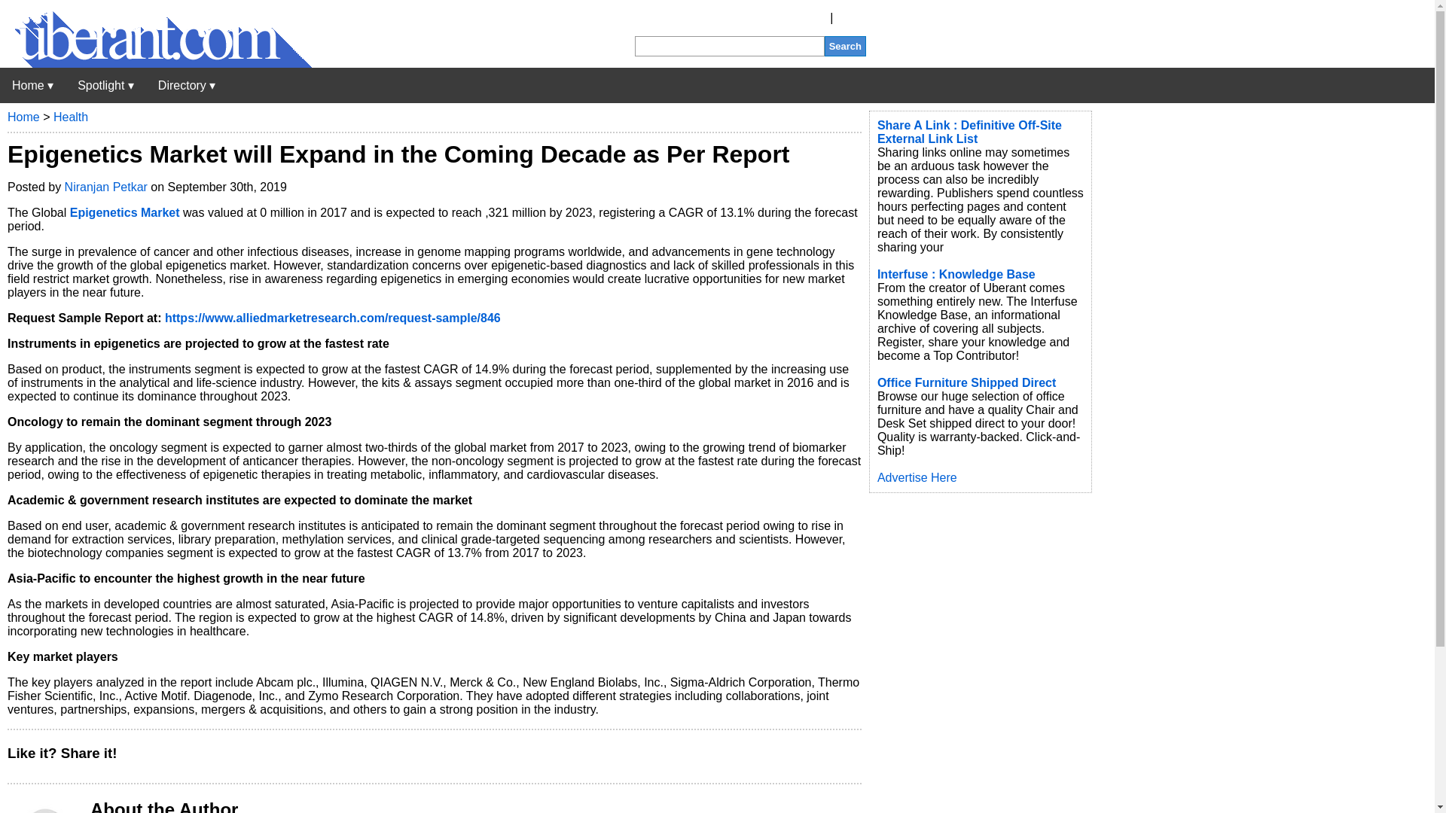  What do you see at coordinates (851, 18) in the screenshot?
I see `Login` at bounding box center [851, 18].